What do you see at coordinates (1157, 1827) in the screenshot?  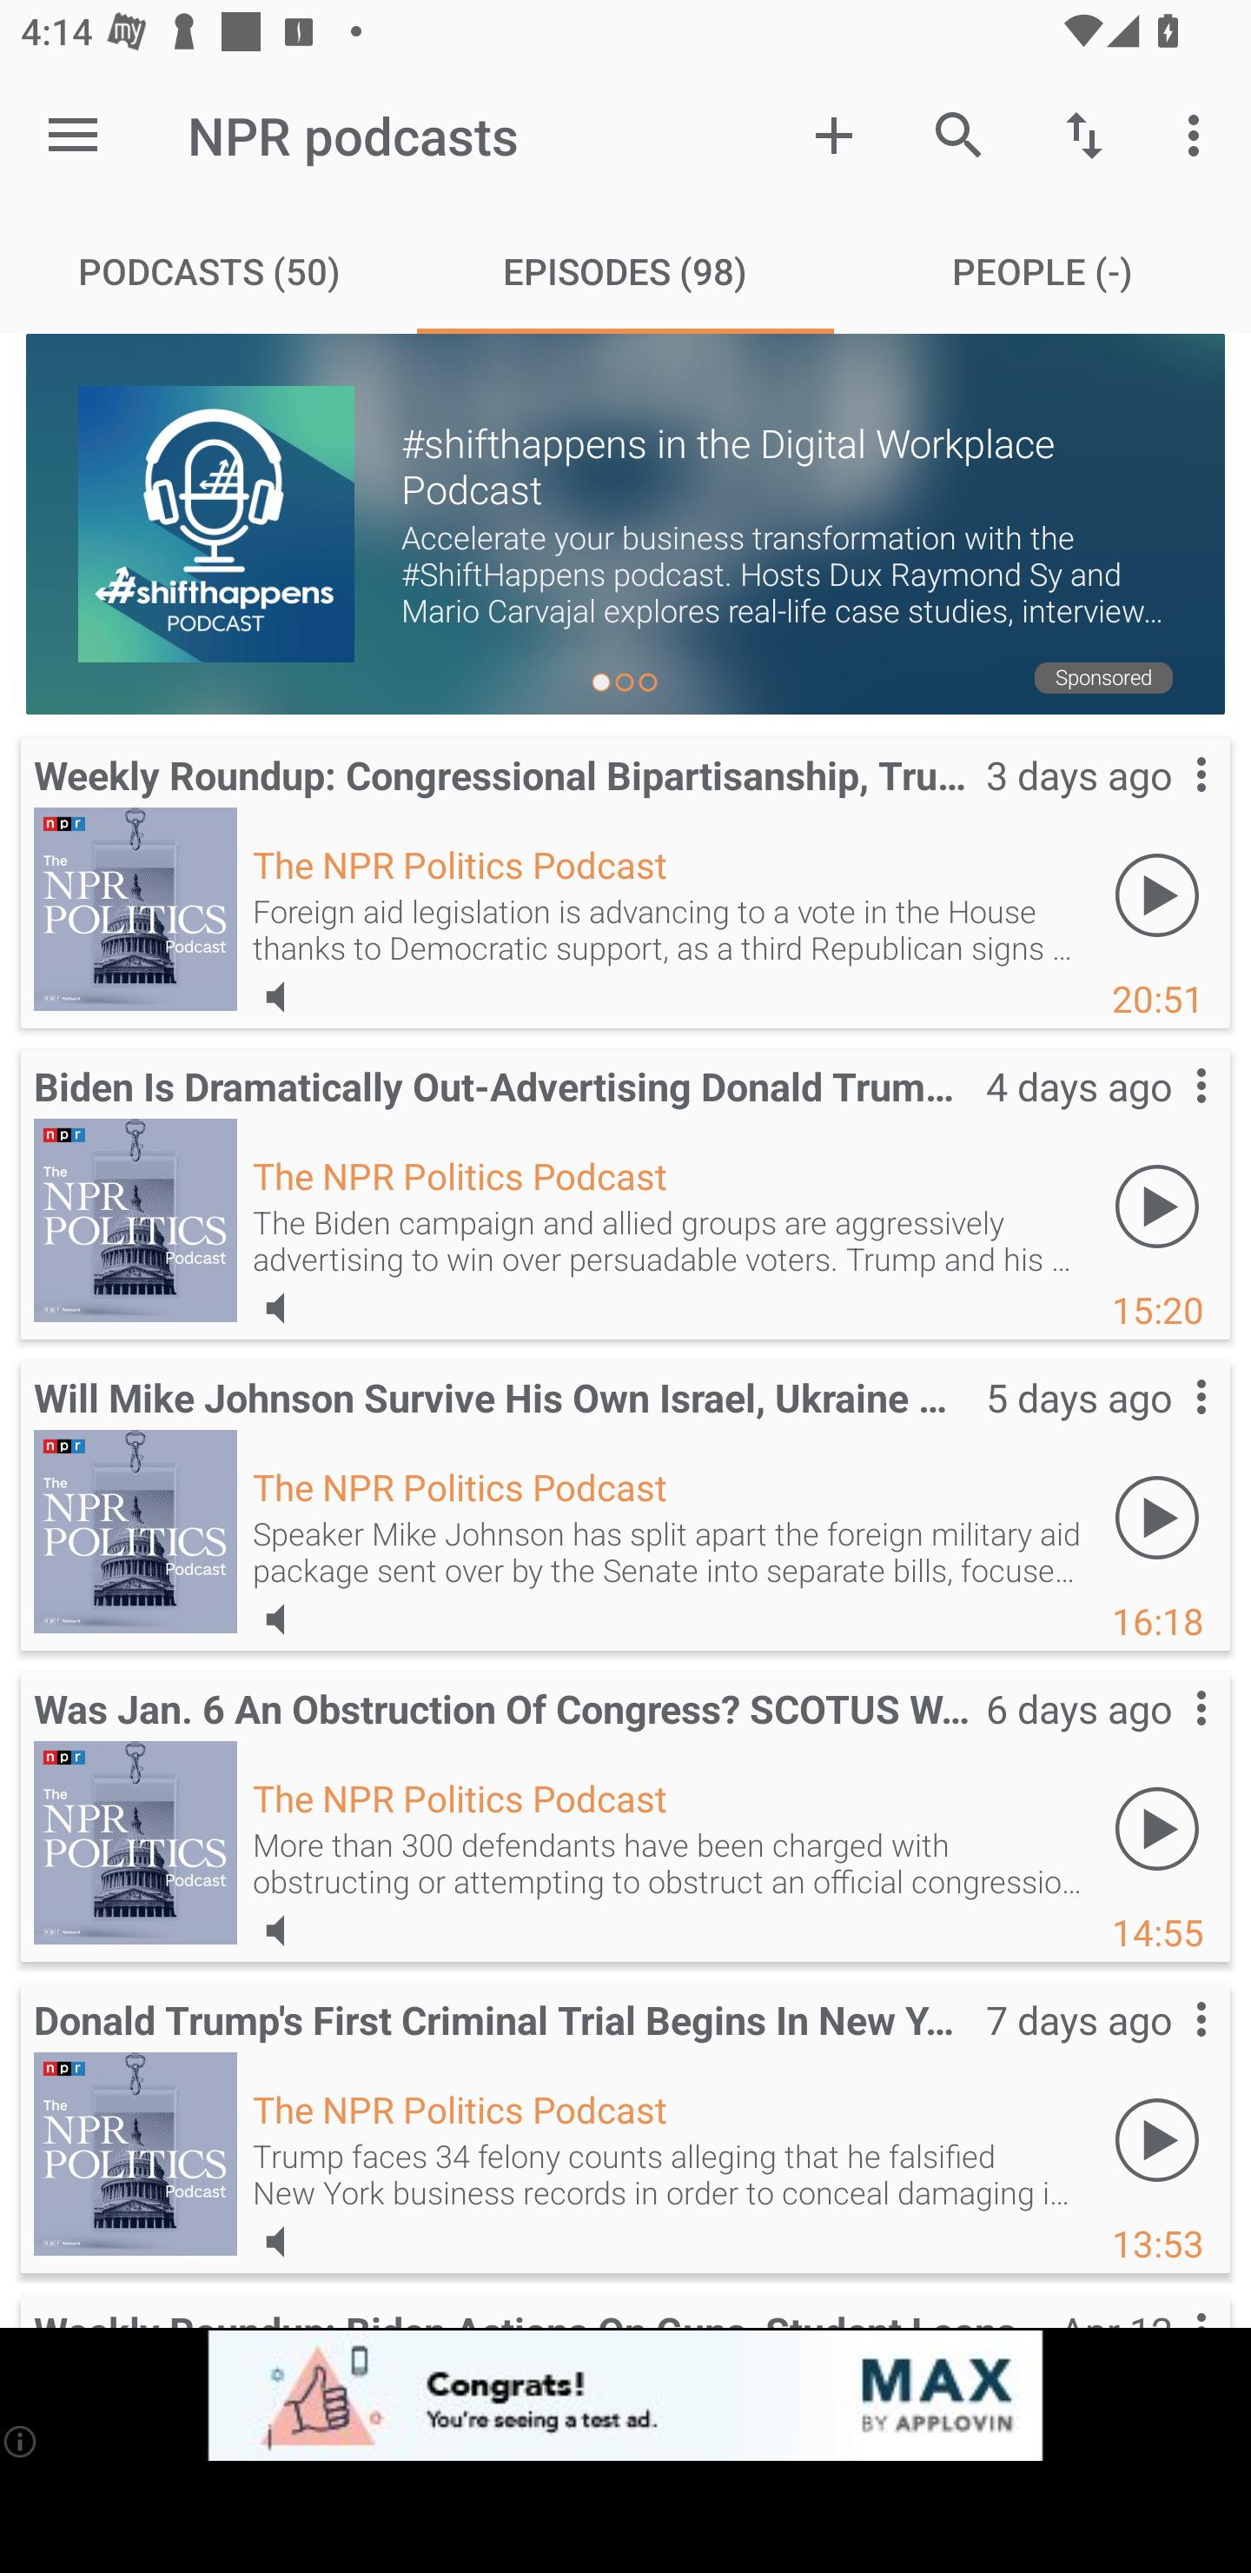 I see `Play` at bounding box center [1157, 1827].